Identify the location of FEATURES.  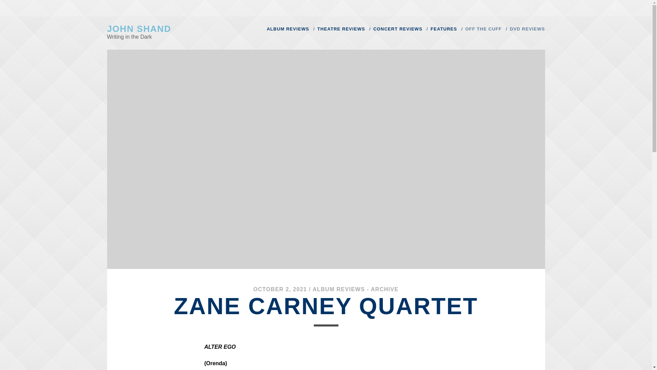
(443, 29).